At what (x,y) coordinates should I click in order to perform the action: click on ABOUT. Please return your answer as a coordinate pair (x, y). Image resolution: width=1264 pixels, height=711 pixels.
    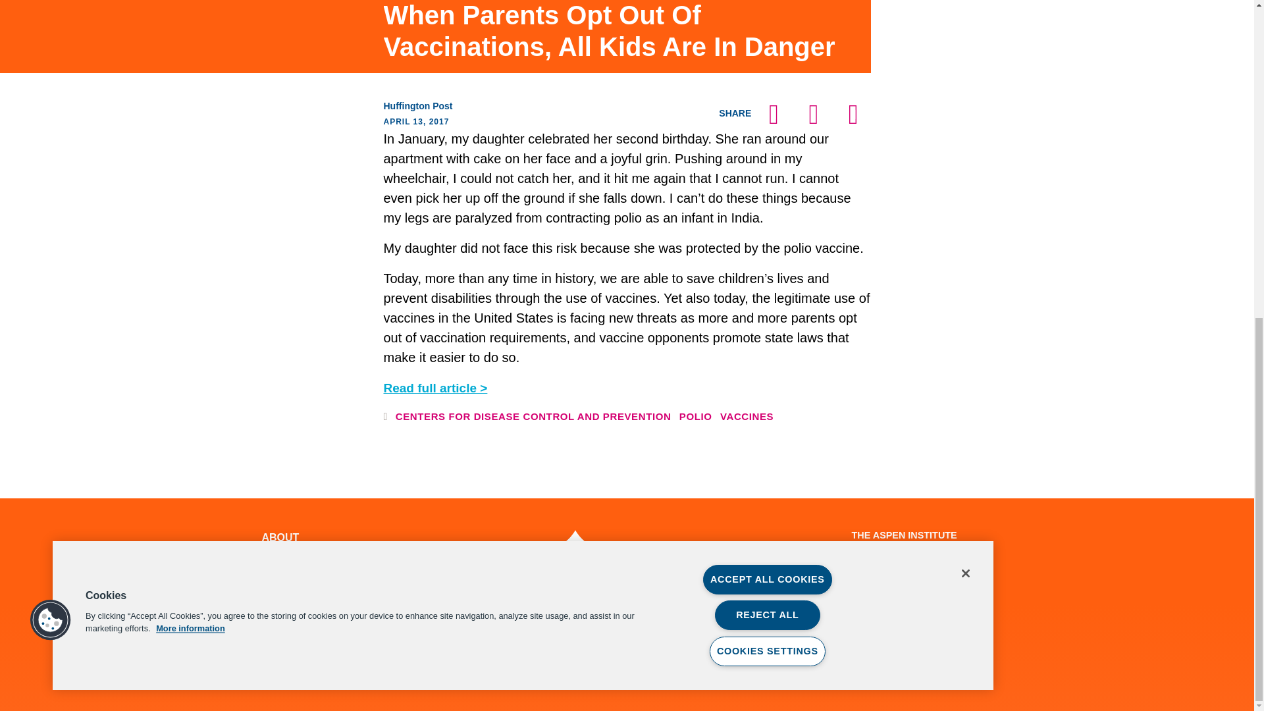
    Looking at the image, I should click on (280, 537).